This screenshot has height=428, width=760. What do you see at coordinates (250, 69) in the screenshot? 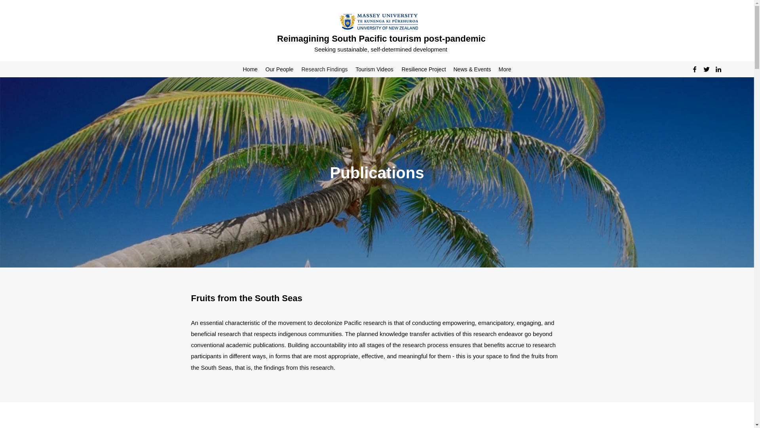
I see `Home` at bounding box center [250, 69].